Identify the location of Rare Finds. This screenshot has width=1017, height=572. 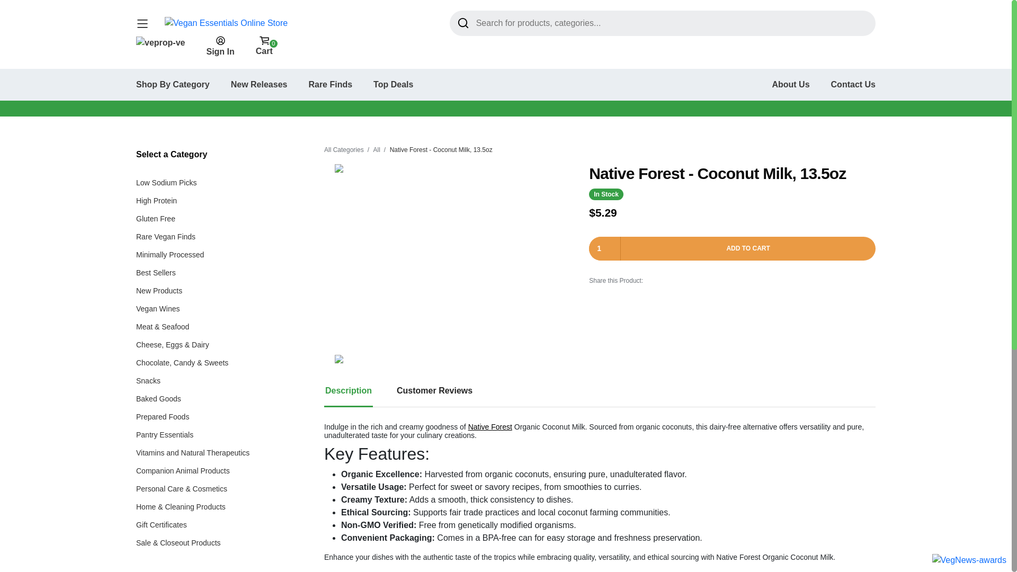
(329, 85).